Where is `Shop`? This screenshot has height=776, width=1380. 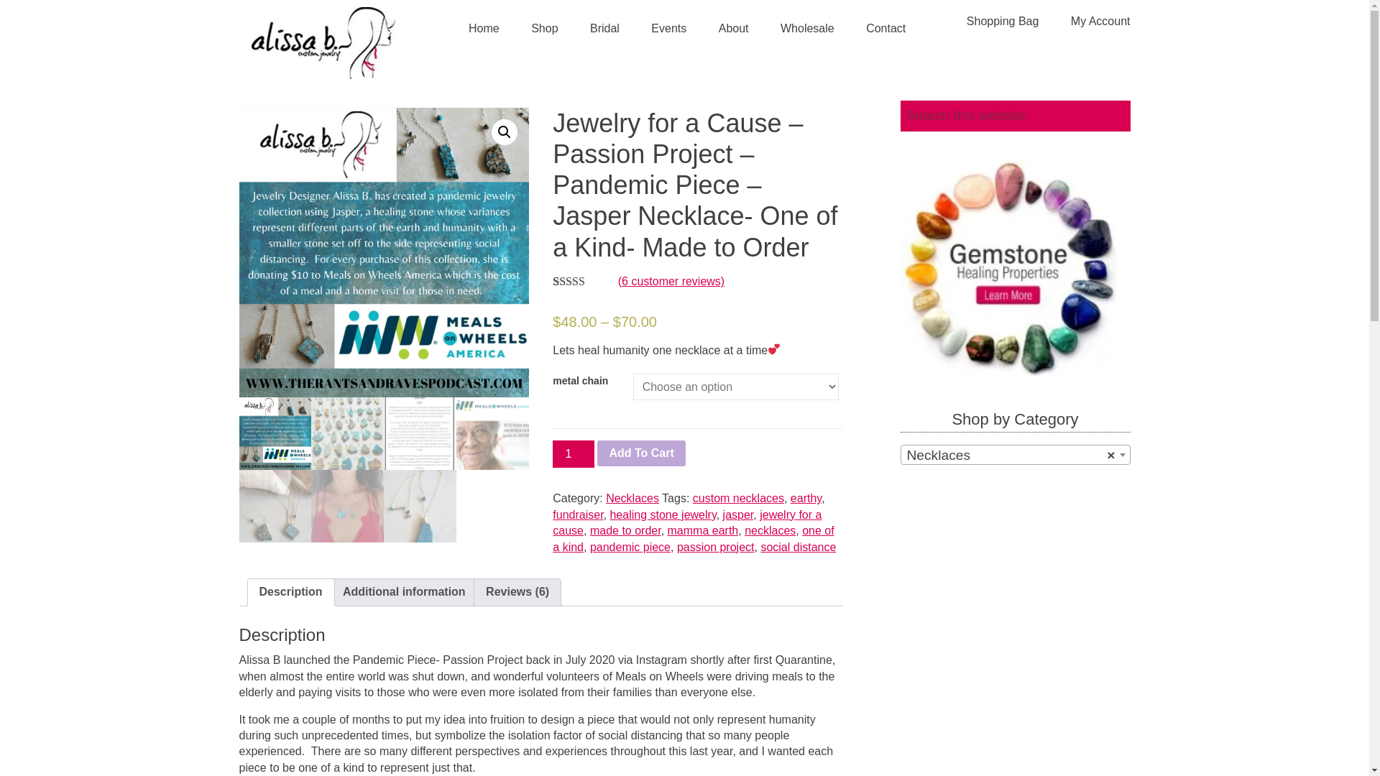 Shop is located at coordinates (544, 29).